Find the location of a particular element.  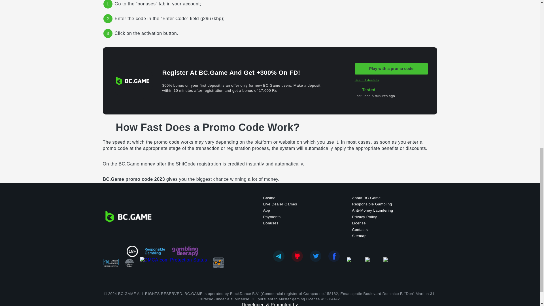

Privacy Policy is located at coordinates (364, 217).